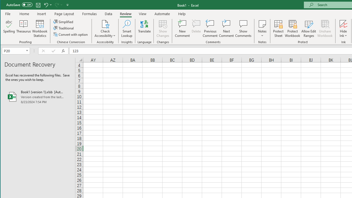 The image size is (352, 198). Describe the element at coordinates (278, 29) in the screenshot. I see `Protect Sheet...` at that location.